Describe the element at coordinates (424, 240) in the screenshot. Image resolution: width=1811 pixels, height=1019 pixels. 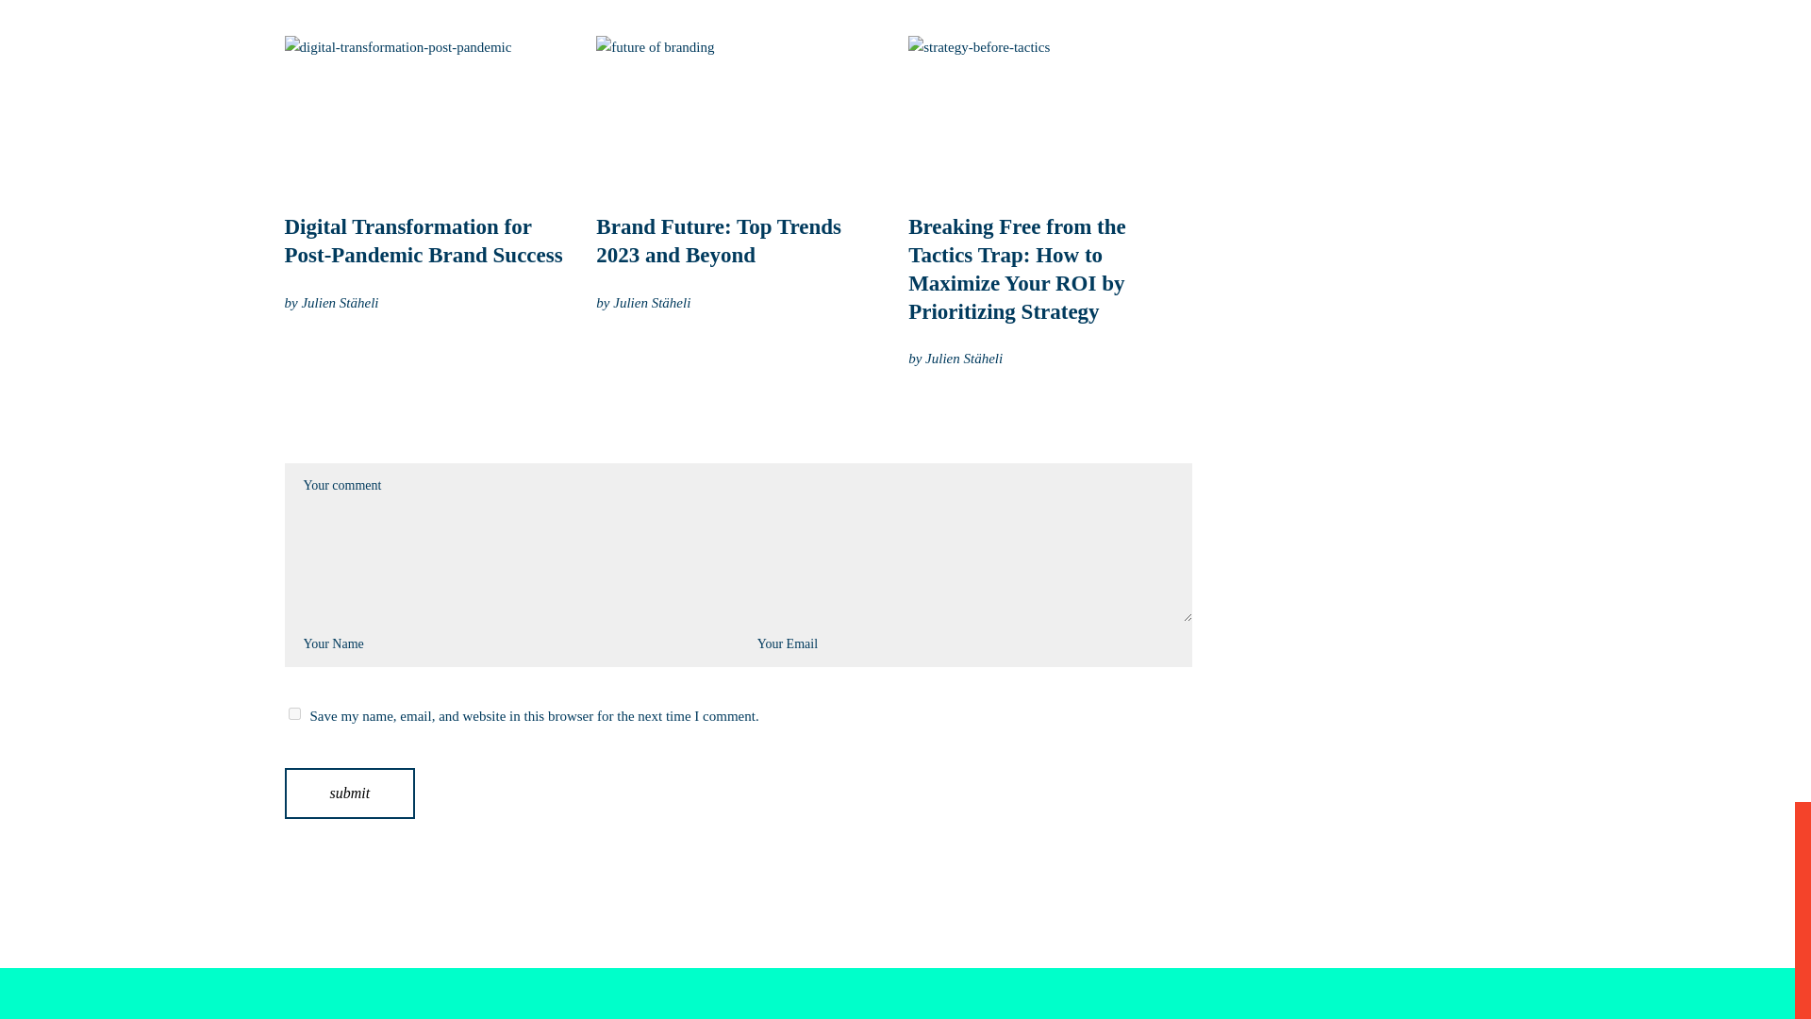
I see `Digital Transformation for Post-Pandemic Brand Success` at that location.